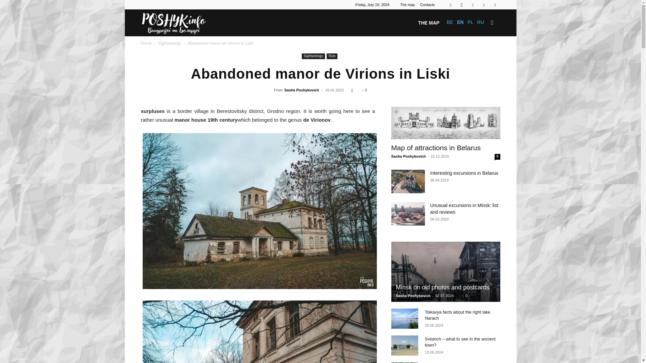 The width and height of the screenshot is (646, 363). Describe the element at coordinates (174, 23) in the screenshot. I see `poshyk.info` at that location.